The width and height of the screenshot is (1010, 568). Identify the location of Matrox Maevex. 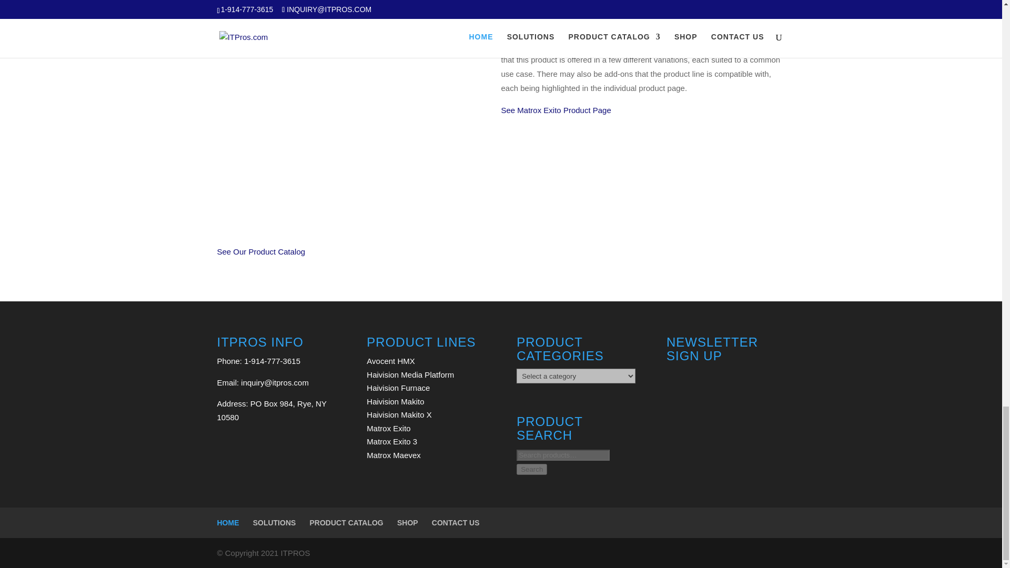
(393, 455).